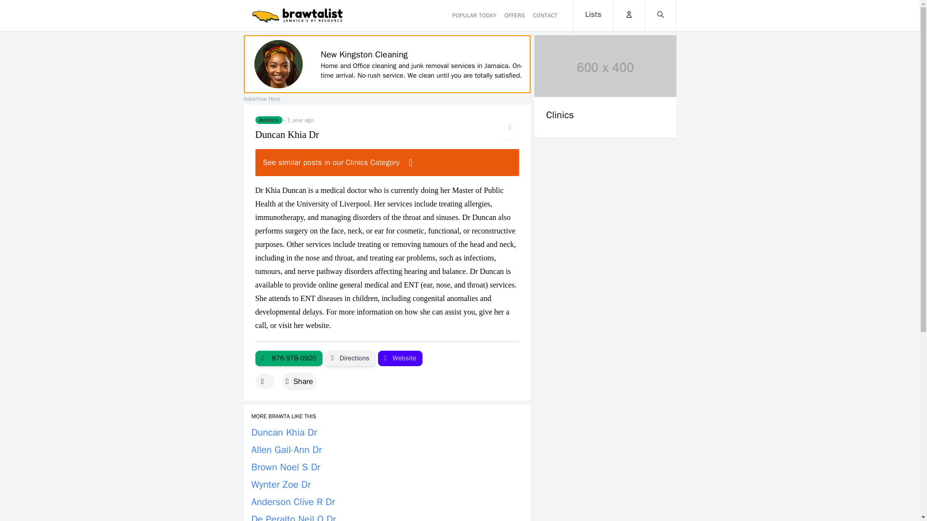  I want to click on Go to Clinics, so click(268, 120).